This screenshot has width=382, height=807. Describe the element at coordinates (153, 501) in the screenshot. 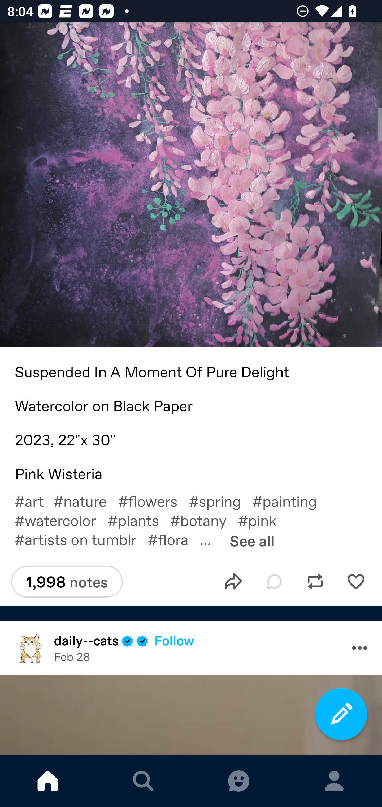

I see `#flowers` at that location.